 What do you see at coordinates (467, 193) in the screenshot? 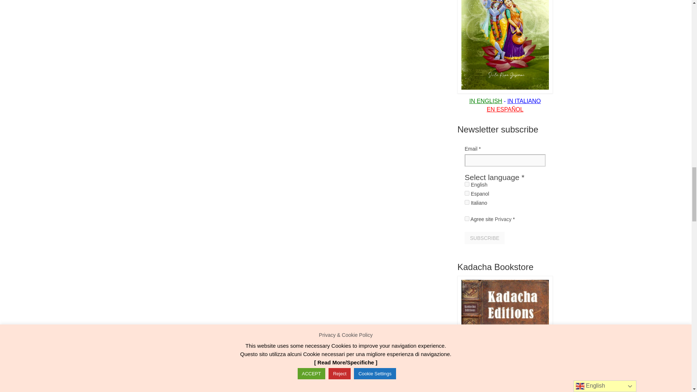
I see `4` at bounding box center [467, 193].